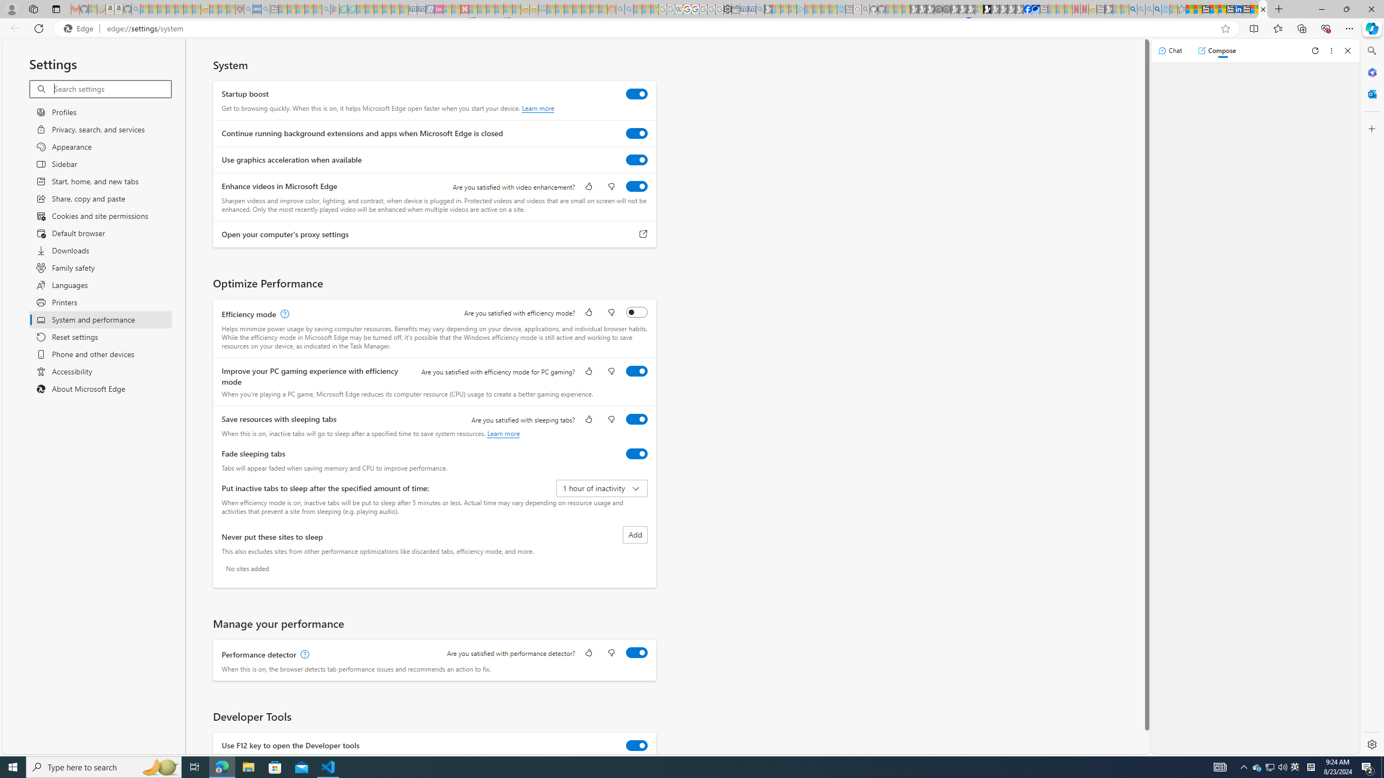 The image size is (1384, 778). I want to click on Favorites - Sleeping, so click(1182, 9).